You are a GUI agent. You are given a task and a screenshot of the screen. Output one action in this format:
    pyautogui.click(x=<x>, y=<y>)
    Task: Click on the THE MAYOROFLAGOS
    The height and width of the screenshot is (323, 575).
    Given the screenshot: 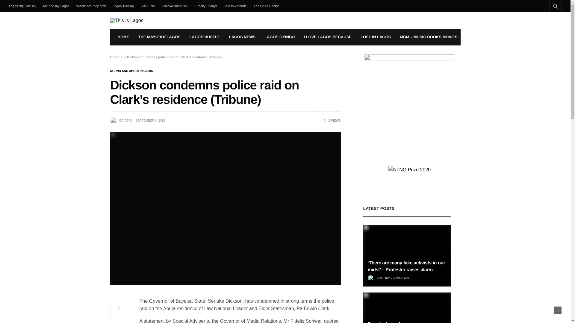 What is the action you would take?
    pyautogui.click(x=159, y=37)
    